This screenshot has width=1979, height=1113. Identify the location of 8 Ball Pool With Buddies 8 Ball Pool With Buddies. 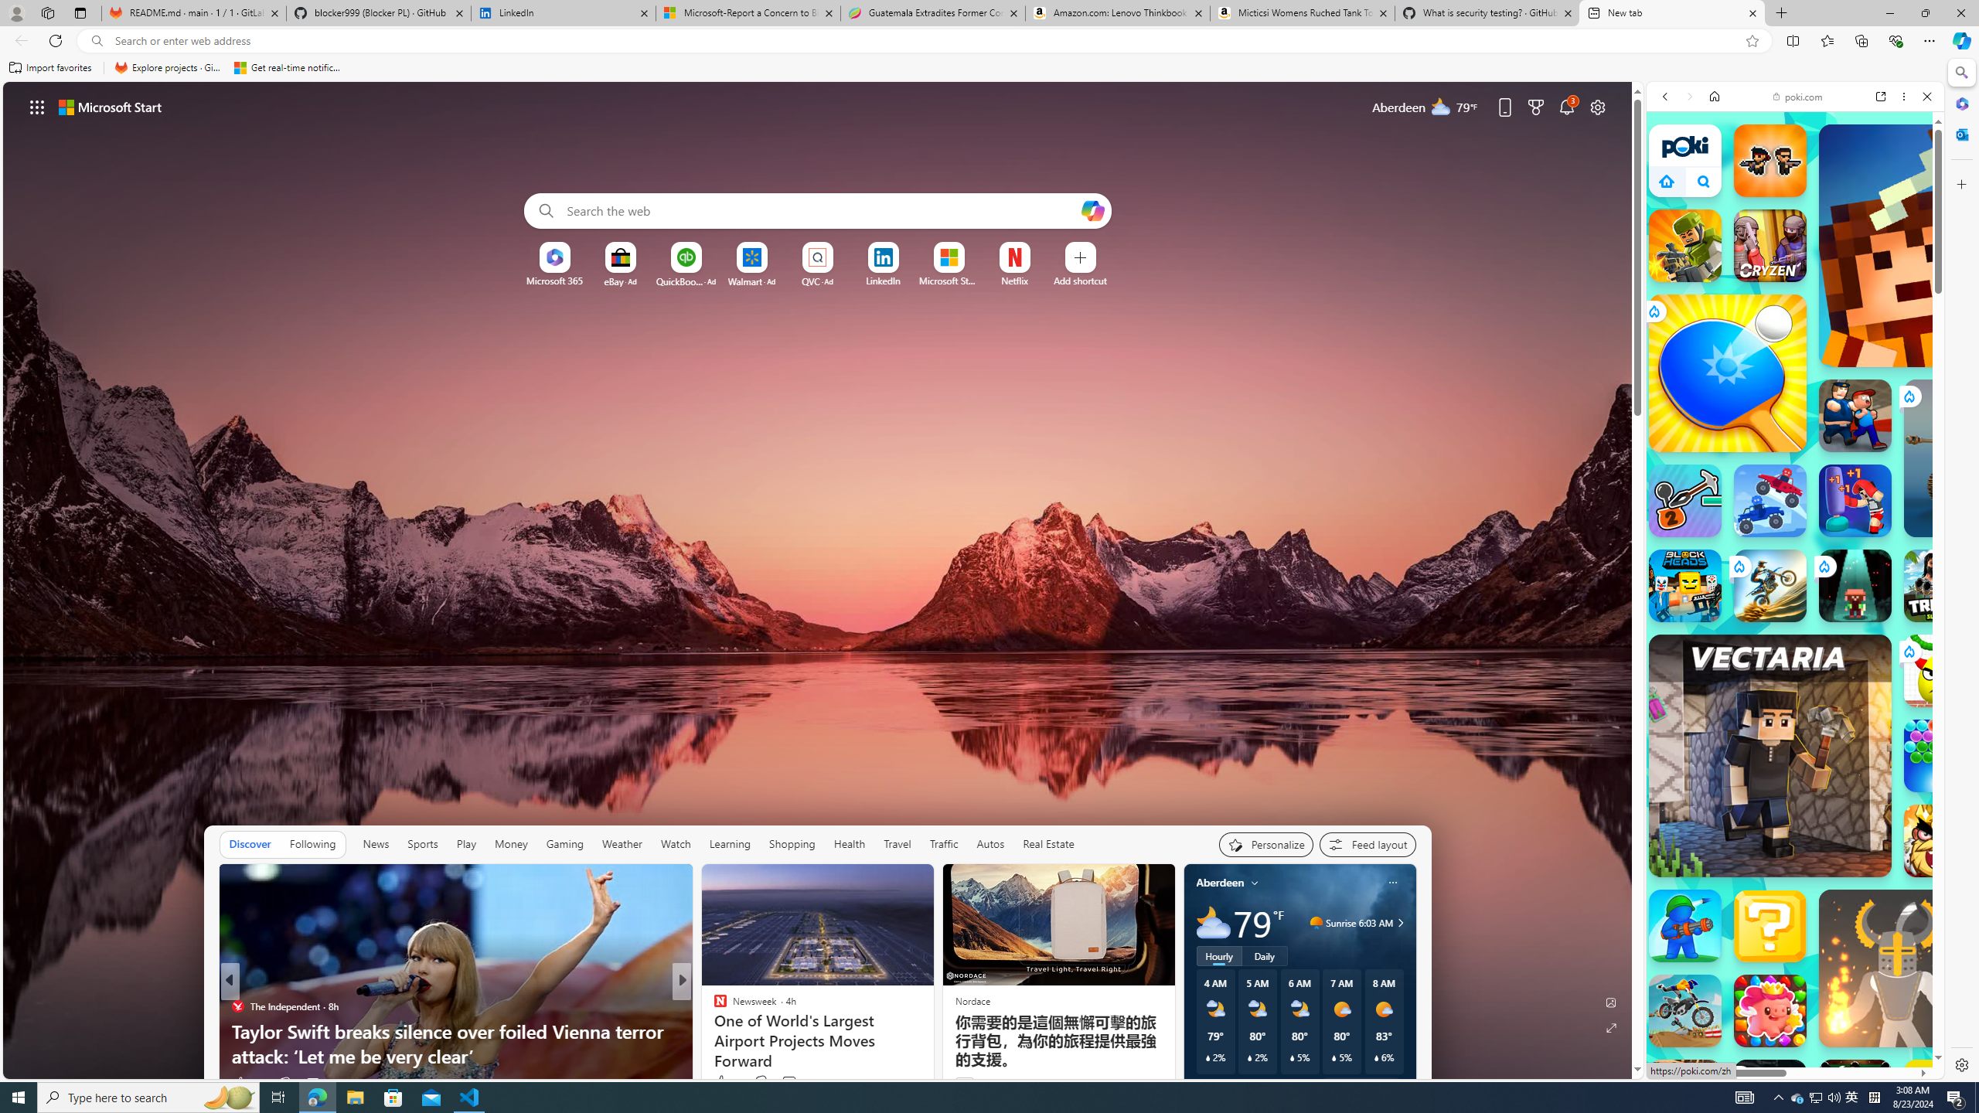
(1855, 1095).